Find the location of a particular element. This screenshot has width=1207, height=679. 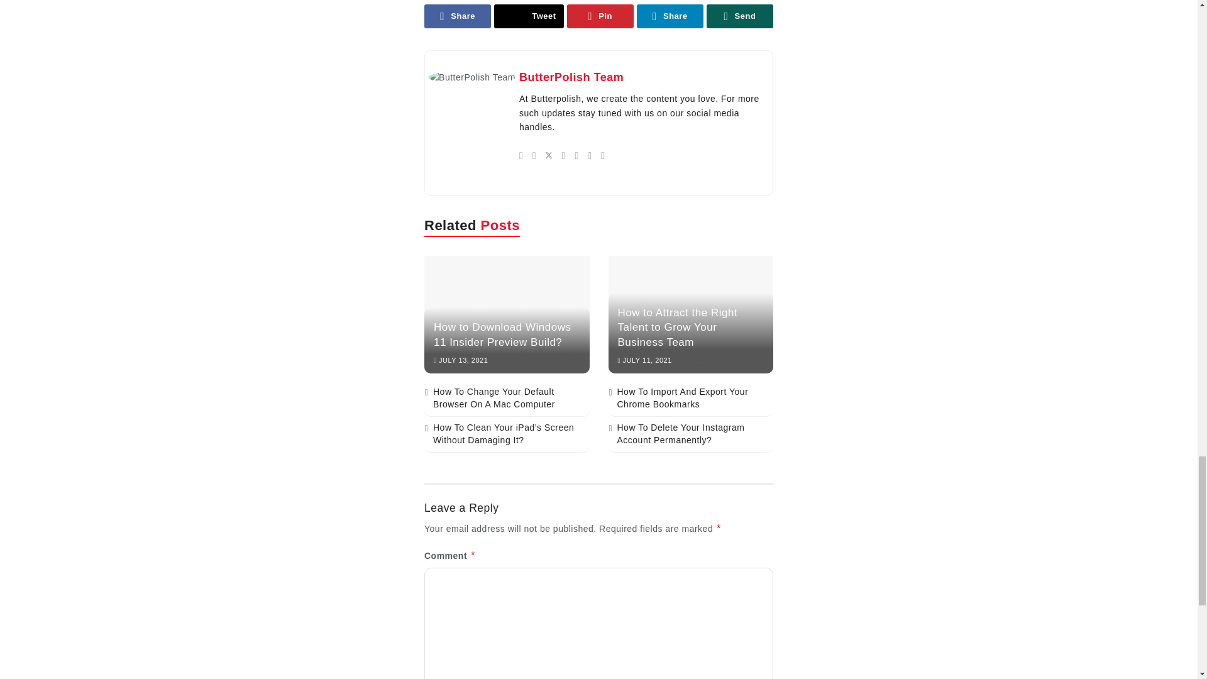

Send is located at coordinates (739, 16).